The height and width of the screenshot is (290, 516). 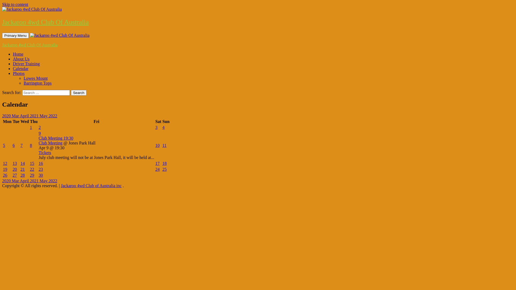 I want to click on Jackaroo 4wd Club Of Australia, so click(x=45, y=22).